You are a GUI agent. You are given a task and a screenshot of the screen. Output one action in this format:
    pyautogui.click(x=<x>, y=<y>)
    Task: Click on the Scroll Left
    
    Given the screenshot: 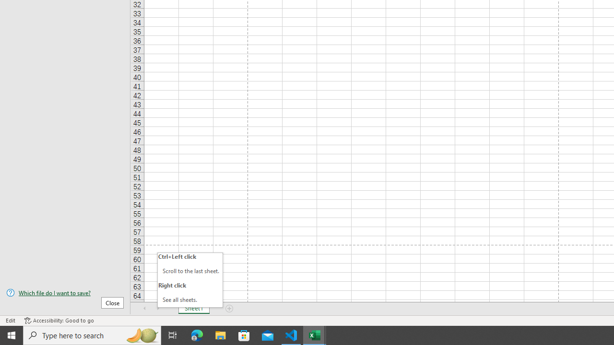 What is the action you would take?
    pyautogui.click(x=145, y=309)
    